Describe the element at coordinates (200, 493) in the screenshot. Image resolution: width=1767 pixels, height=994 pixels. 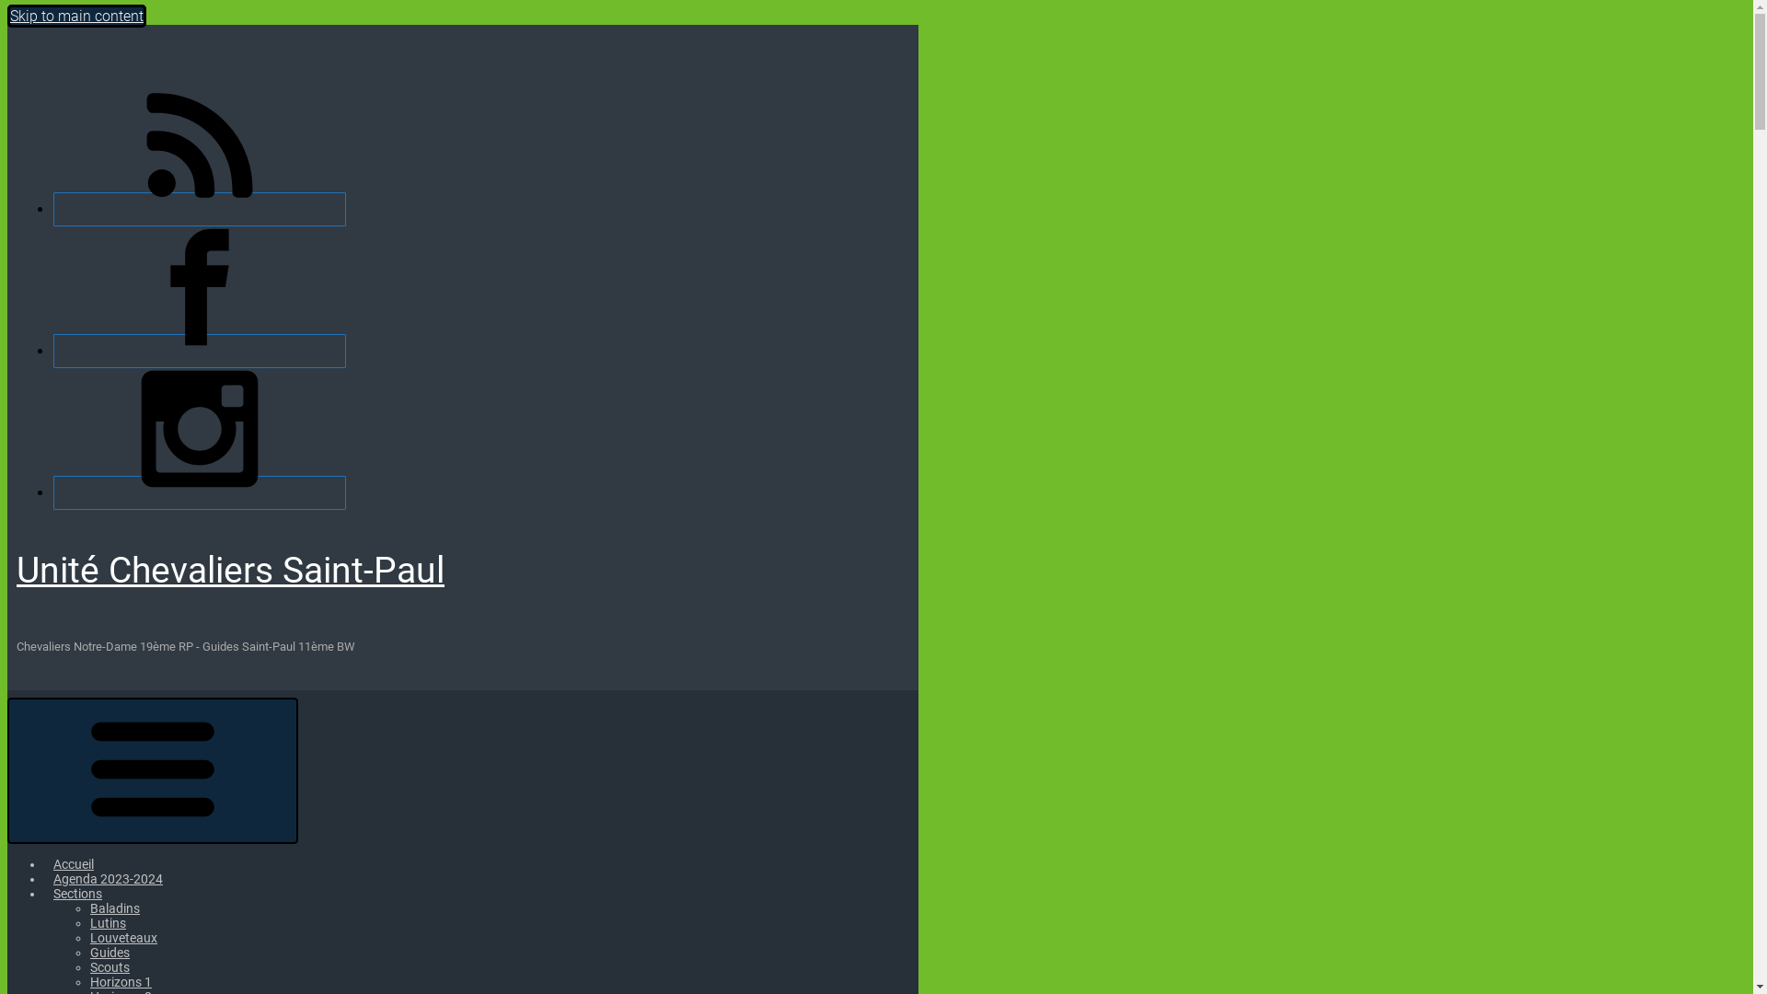
I see `Instagram` at that location.